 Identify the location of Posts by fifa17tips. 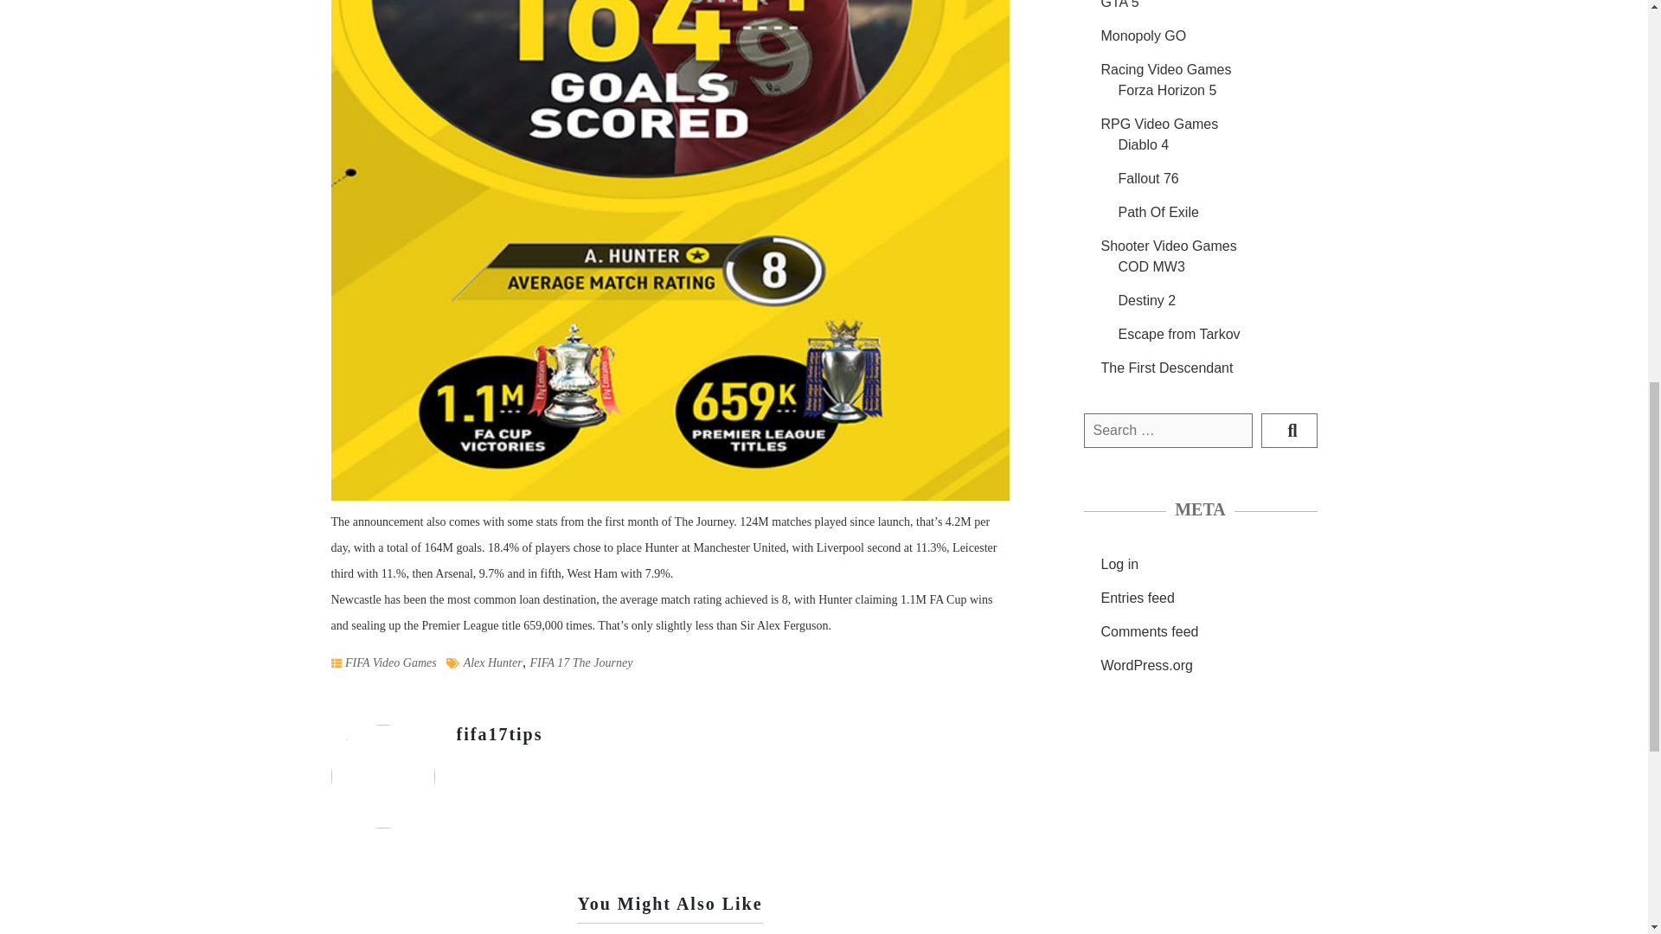
(500, 733).